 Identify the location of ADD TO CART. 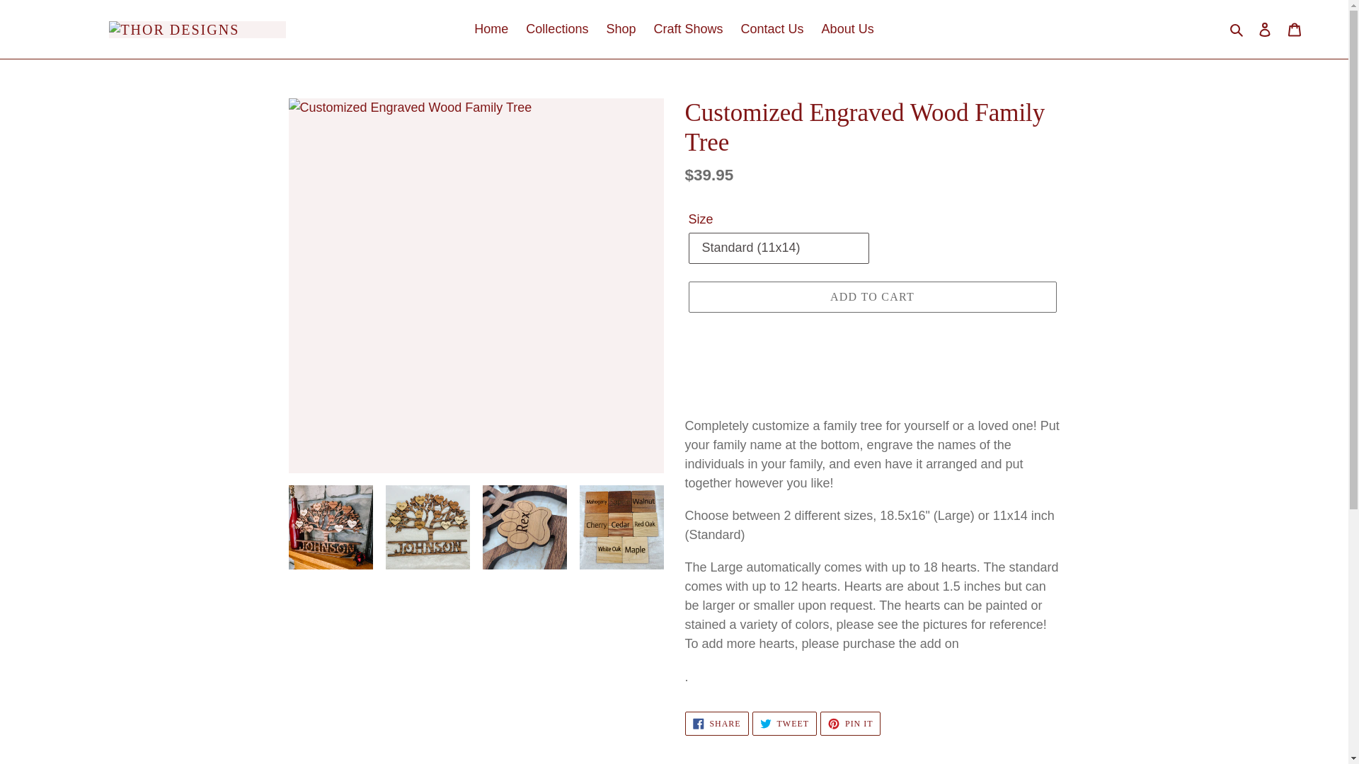
(871, 297).